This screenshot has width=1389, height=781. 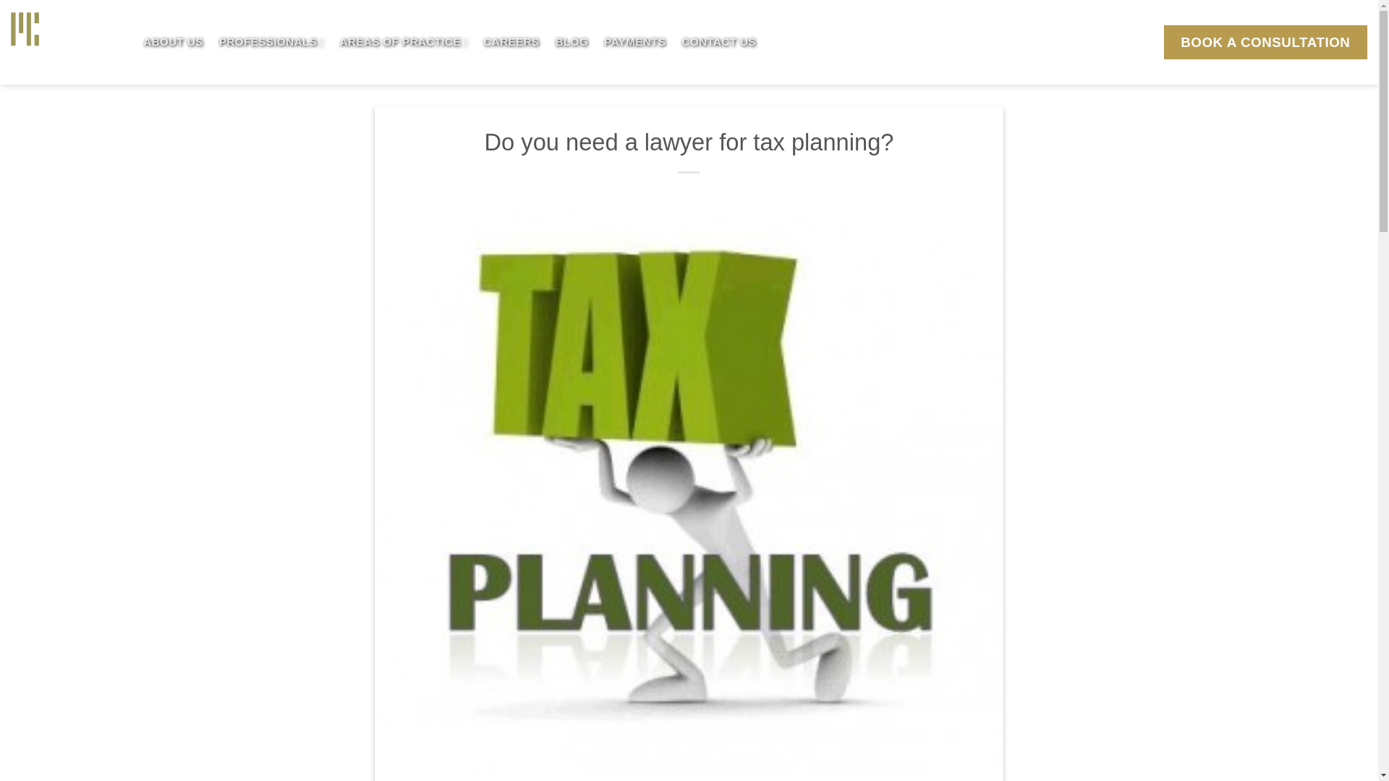 What do you see at coordinates (271, 42) in the screenshot?
I see `PROFESSIONALS` at bounding box center [271, 42].